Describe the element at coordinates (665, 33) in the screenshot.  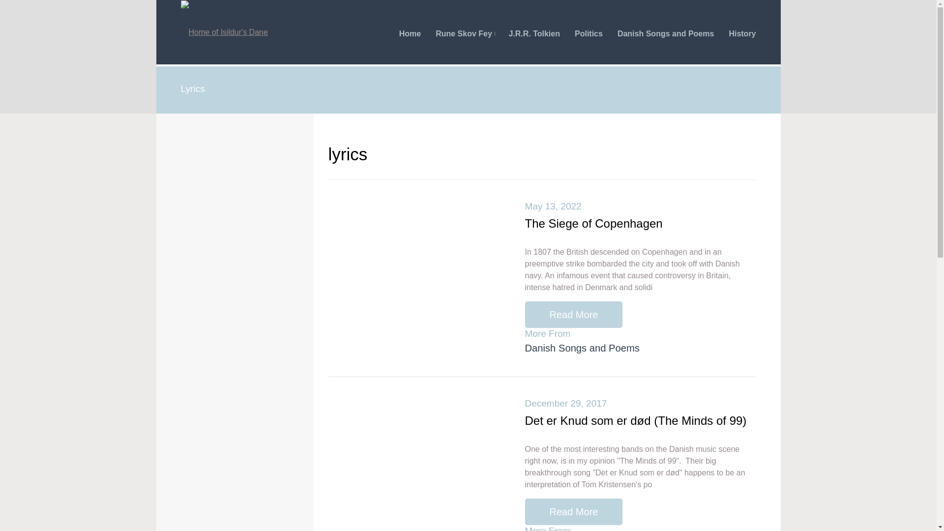
I see `Danish Songs and Poems` at that location.